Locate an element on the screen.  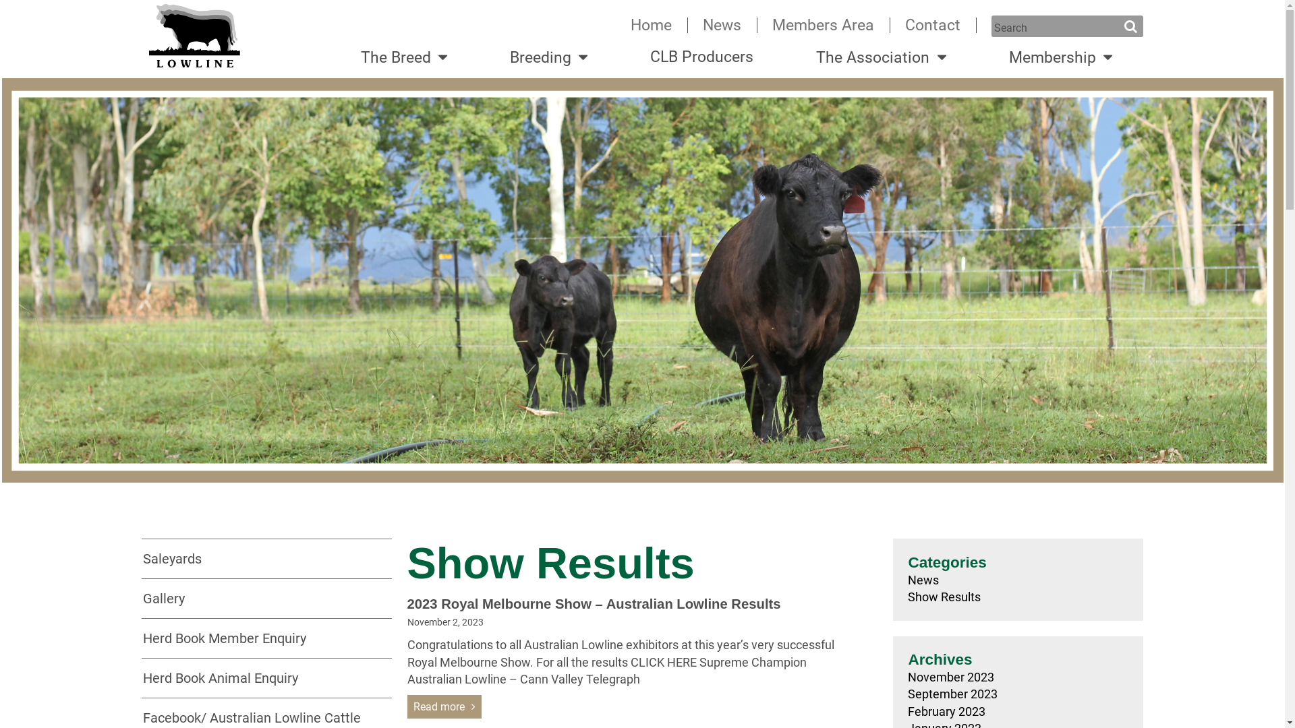
Herd Book Animal Enquiry is located at coordinates (221, 678).